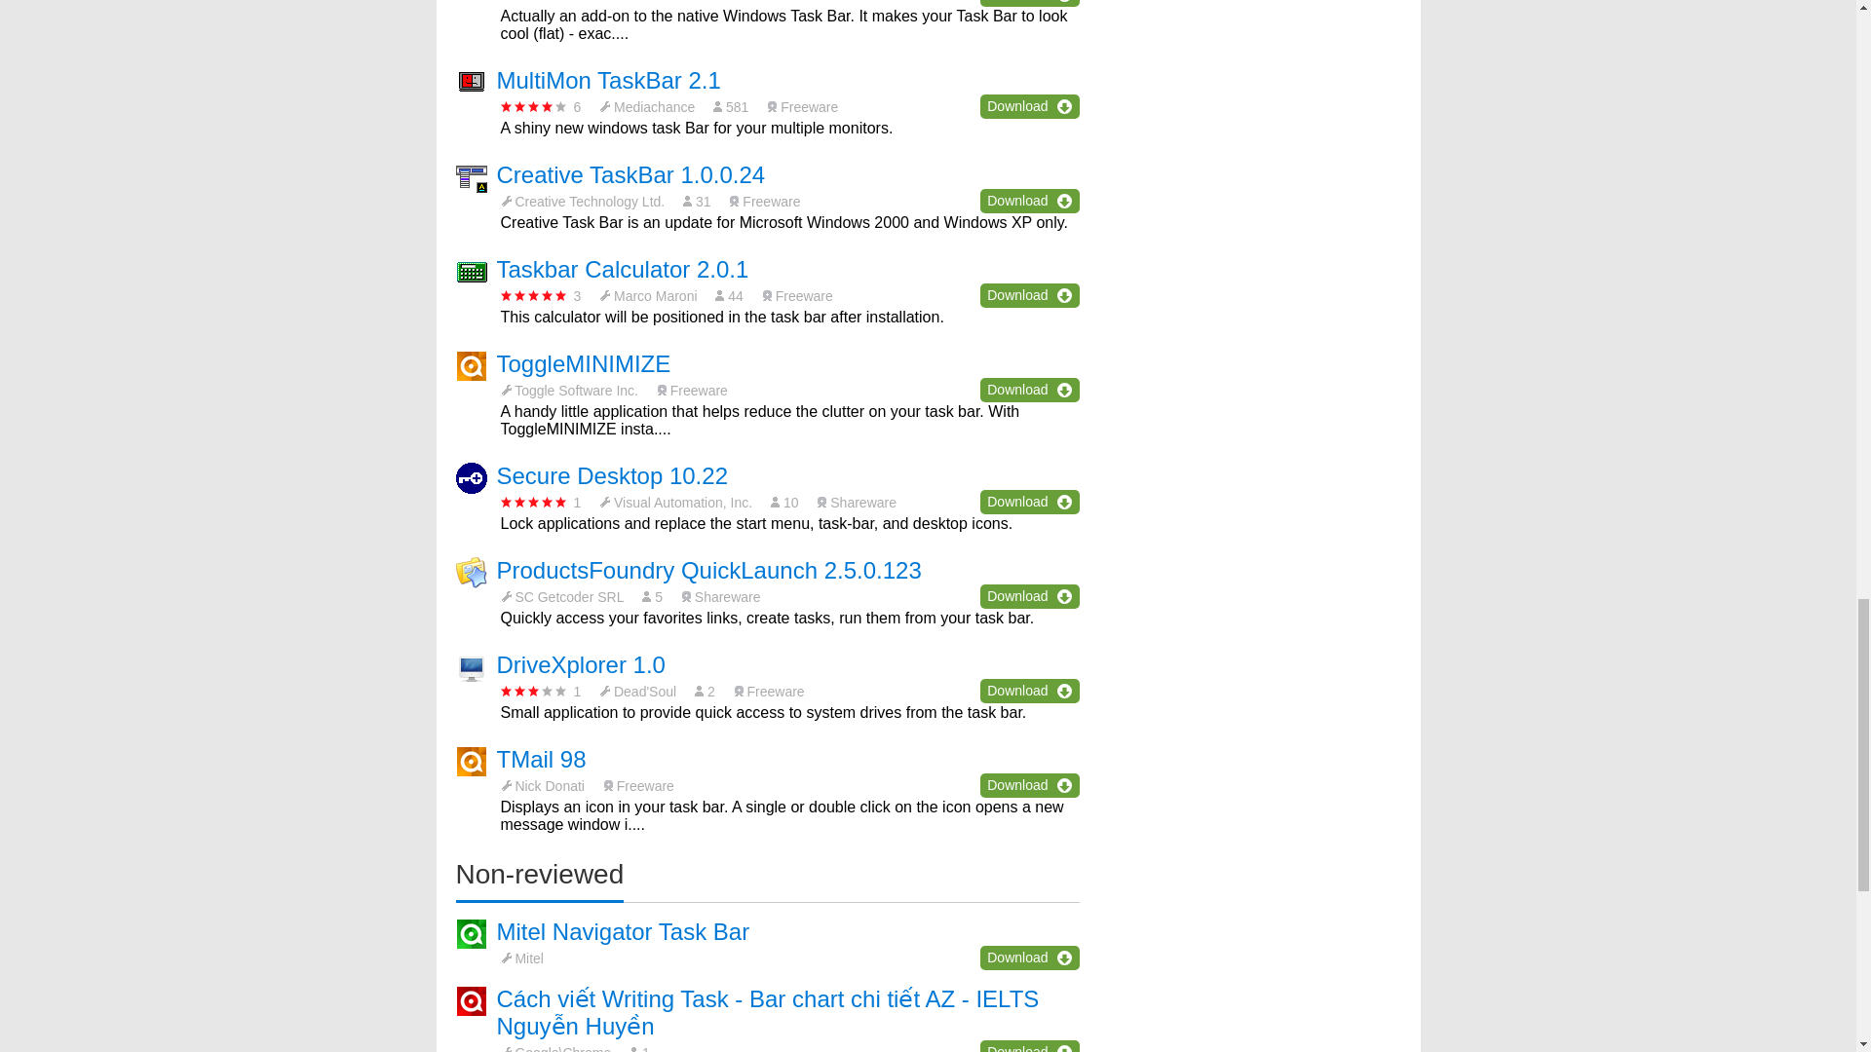 The width and height of the screenshot is (1871, 1052). Describe the element at coordinates (608, 80) in the screenshot. I see `MultiMon TaskBar 2.1` at that location.